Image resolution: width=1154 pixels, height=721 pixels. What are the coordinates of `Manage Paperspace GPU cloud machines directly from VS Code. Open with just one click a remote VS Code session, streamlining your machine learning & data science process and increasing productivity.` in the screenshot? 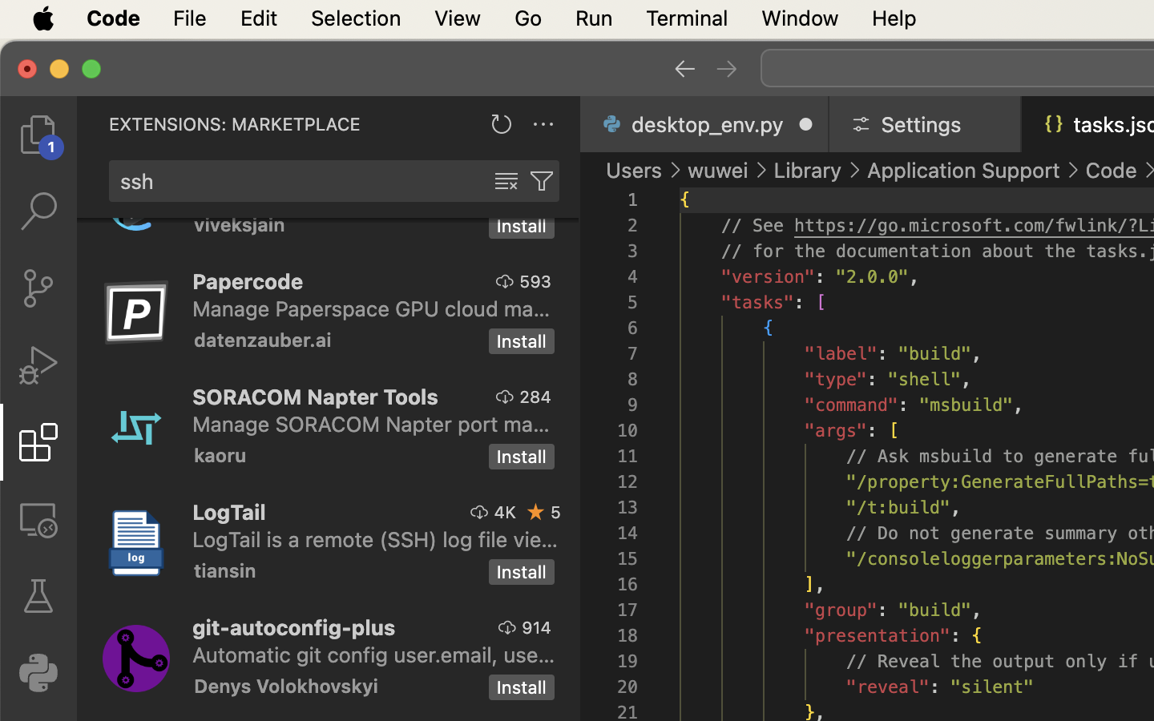 It's located at (372, 308).